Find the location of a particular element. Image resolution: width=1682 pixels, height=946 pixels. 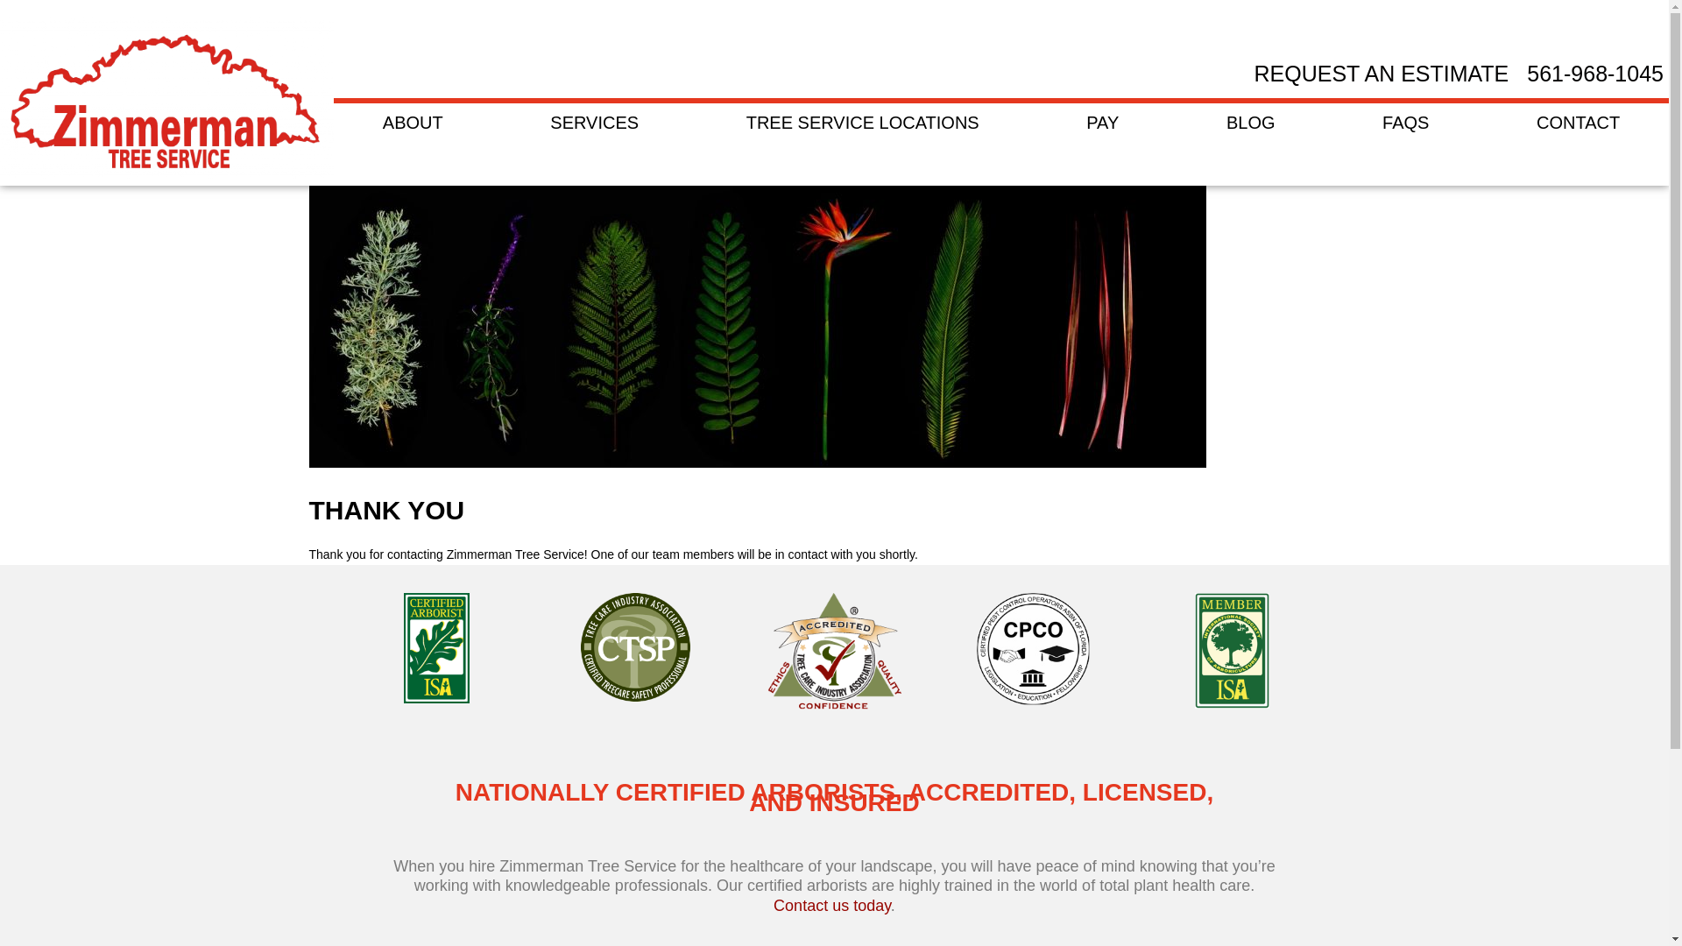

TREE SERVICE LOCATIONS is located at coordinates (862, 123).